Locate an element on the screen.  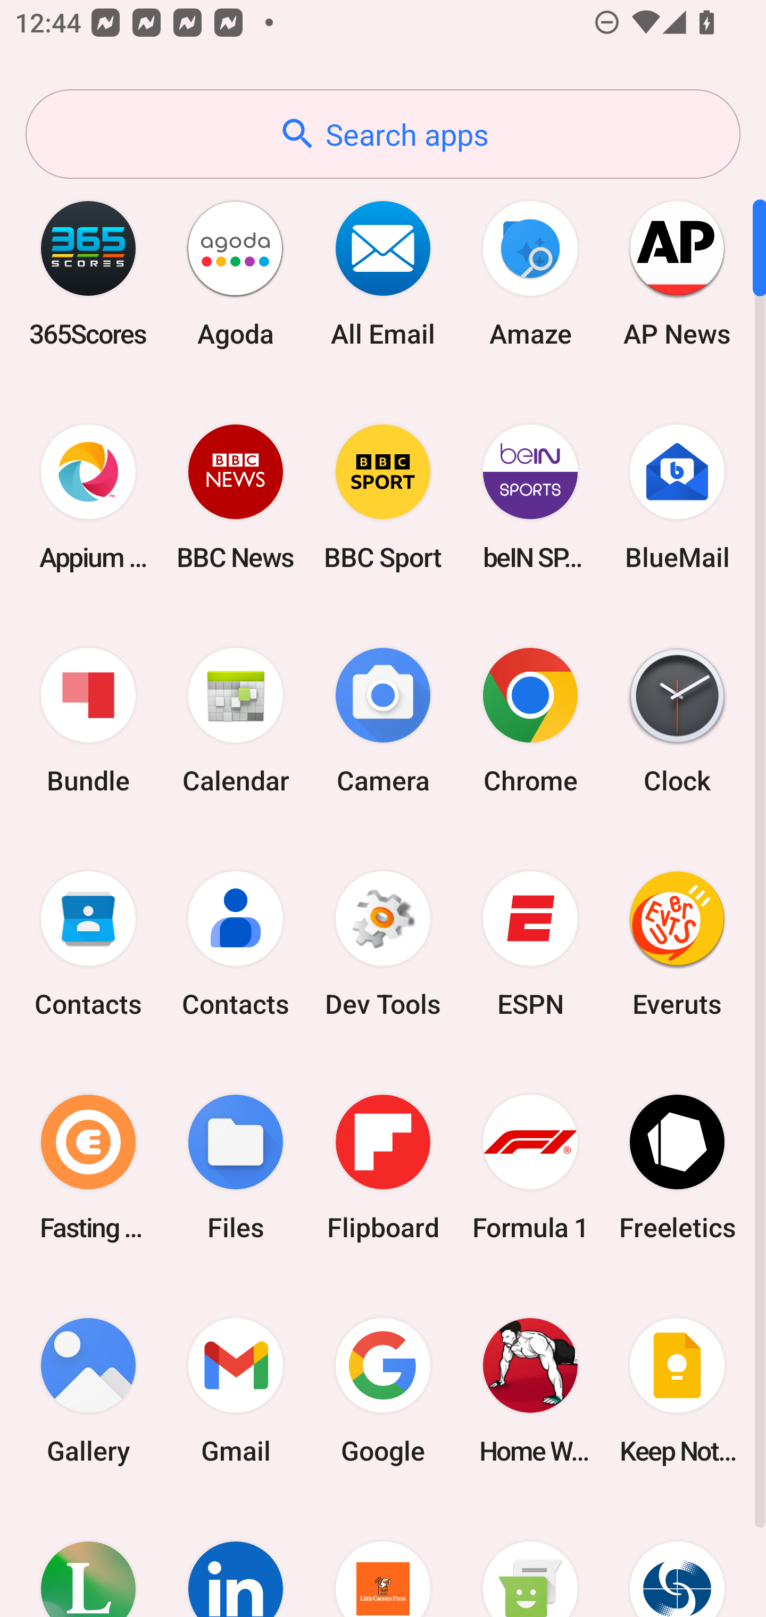
365Scores is located at coordinates (88, 273).